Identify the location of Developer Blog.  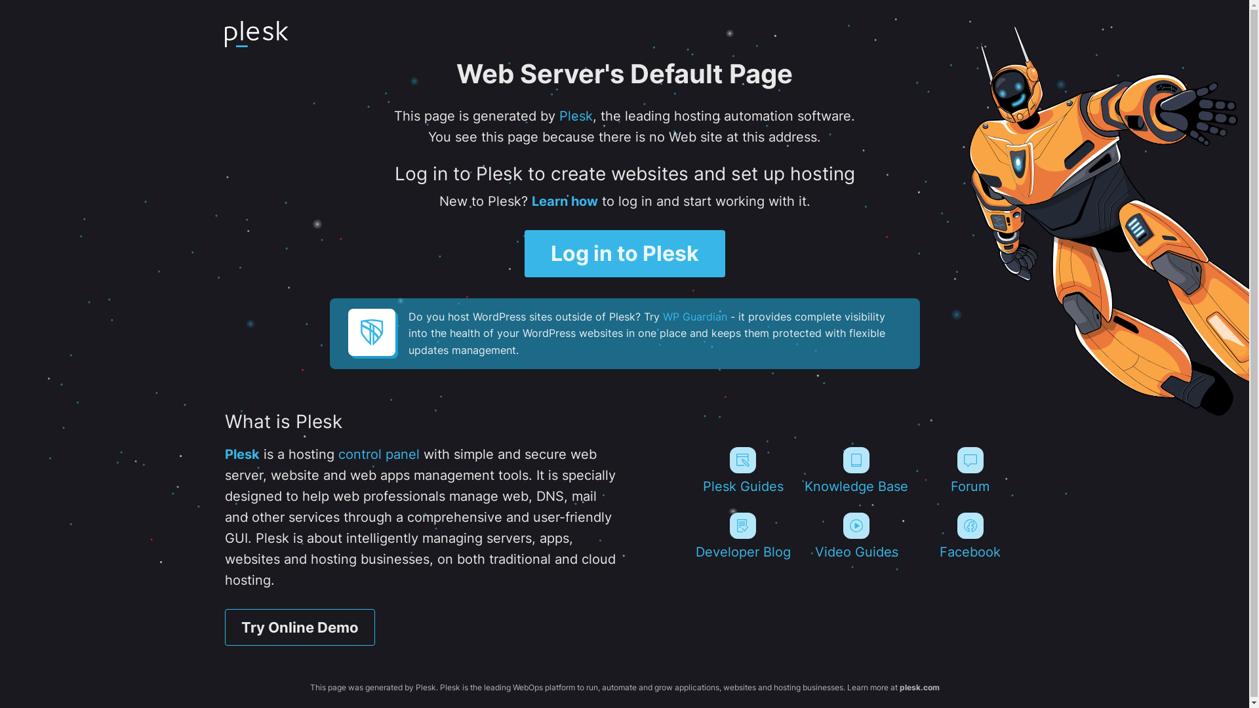
(742, 536).